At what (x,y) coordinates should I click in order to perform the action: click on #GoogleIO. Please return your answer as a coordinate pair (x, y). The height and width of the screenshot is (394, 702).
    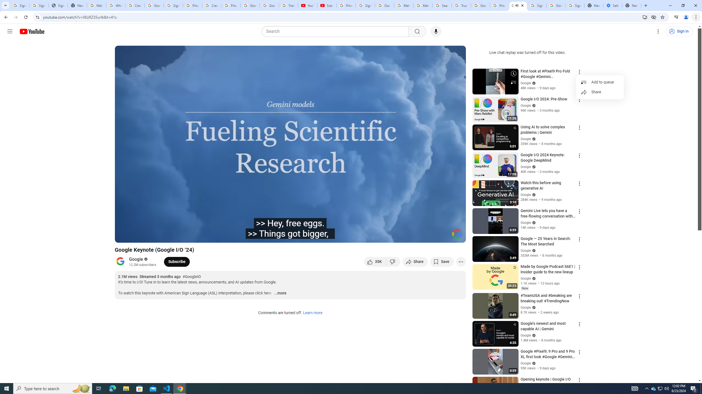
    Looking at the image, I should click on (191, 277).